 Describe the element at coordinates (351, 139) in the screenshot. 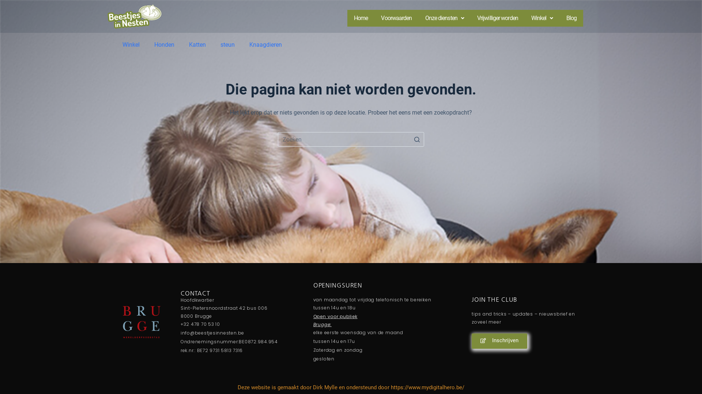

I see `Zoek naar...` at that location.